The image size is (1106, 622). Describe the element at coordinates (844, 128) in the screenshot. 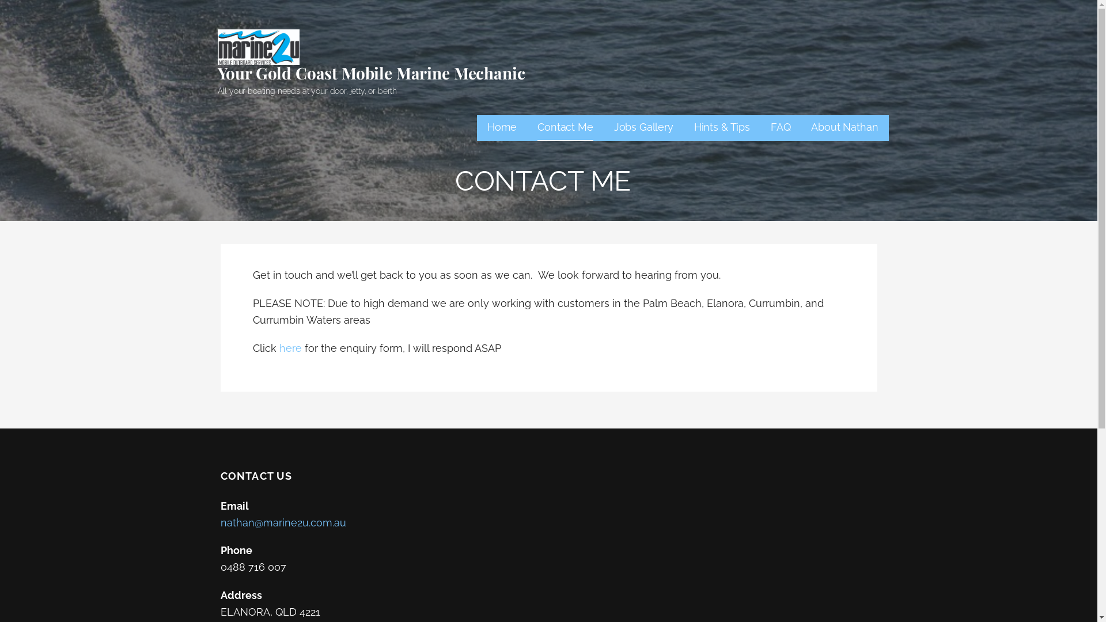

I see `About Nathan` at that location.